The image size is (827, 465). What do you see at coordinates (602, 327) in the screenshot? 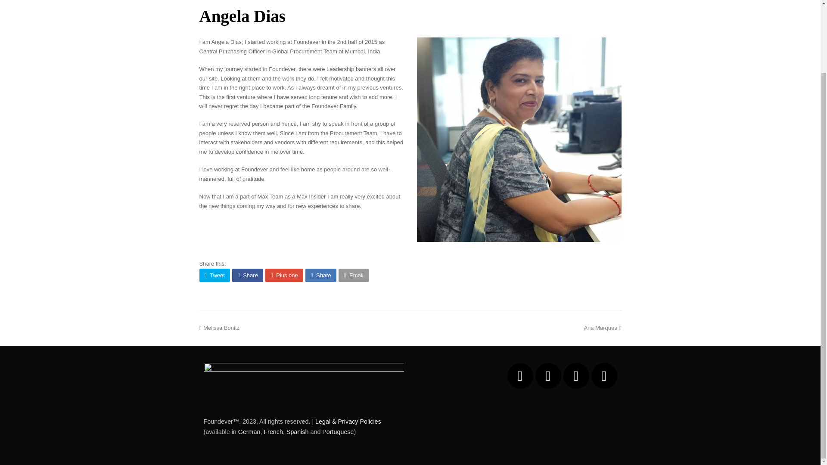
I see `LinkedIn` at bounding box center [602, 327].